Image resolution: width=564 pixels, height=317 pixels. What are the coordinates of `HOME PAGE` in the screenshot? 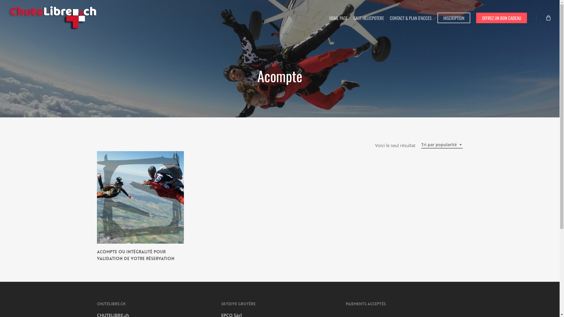 It's located at (338, 18).